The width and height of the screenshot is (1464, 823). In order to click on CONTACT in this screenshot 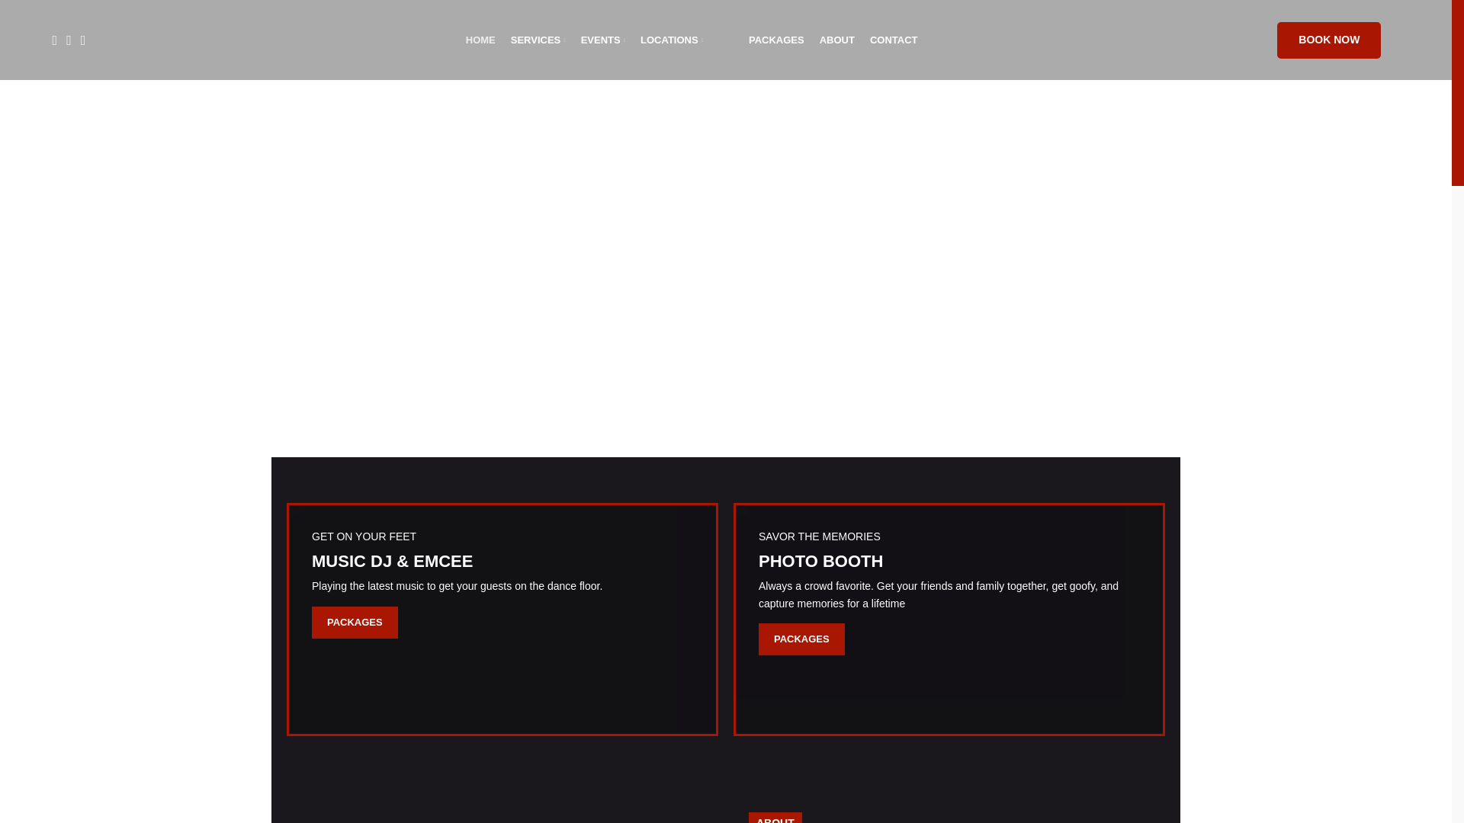, I will do `click(894, 40)`.